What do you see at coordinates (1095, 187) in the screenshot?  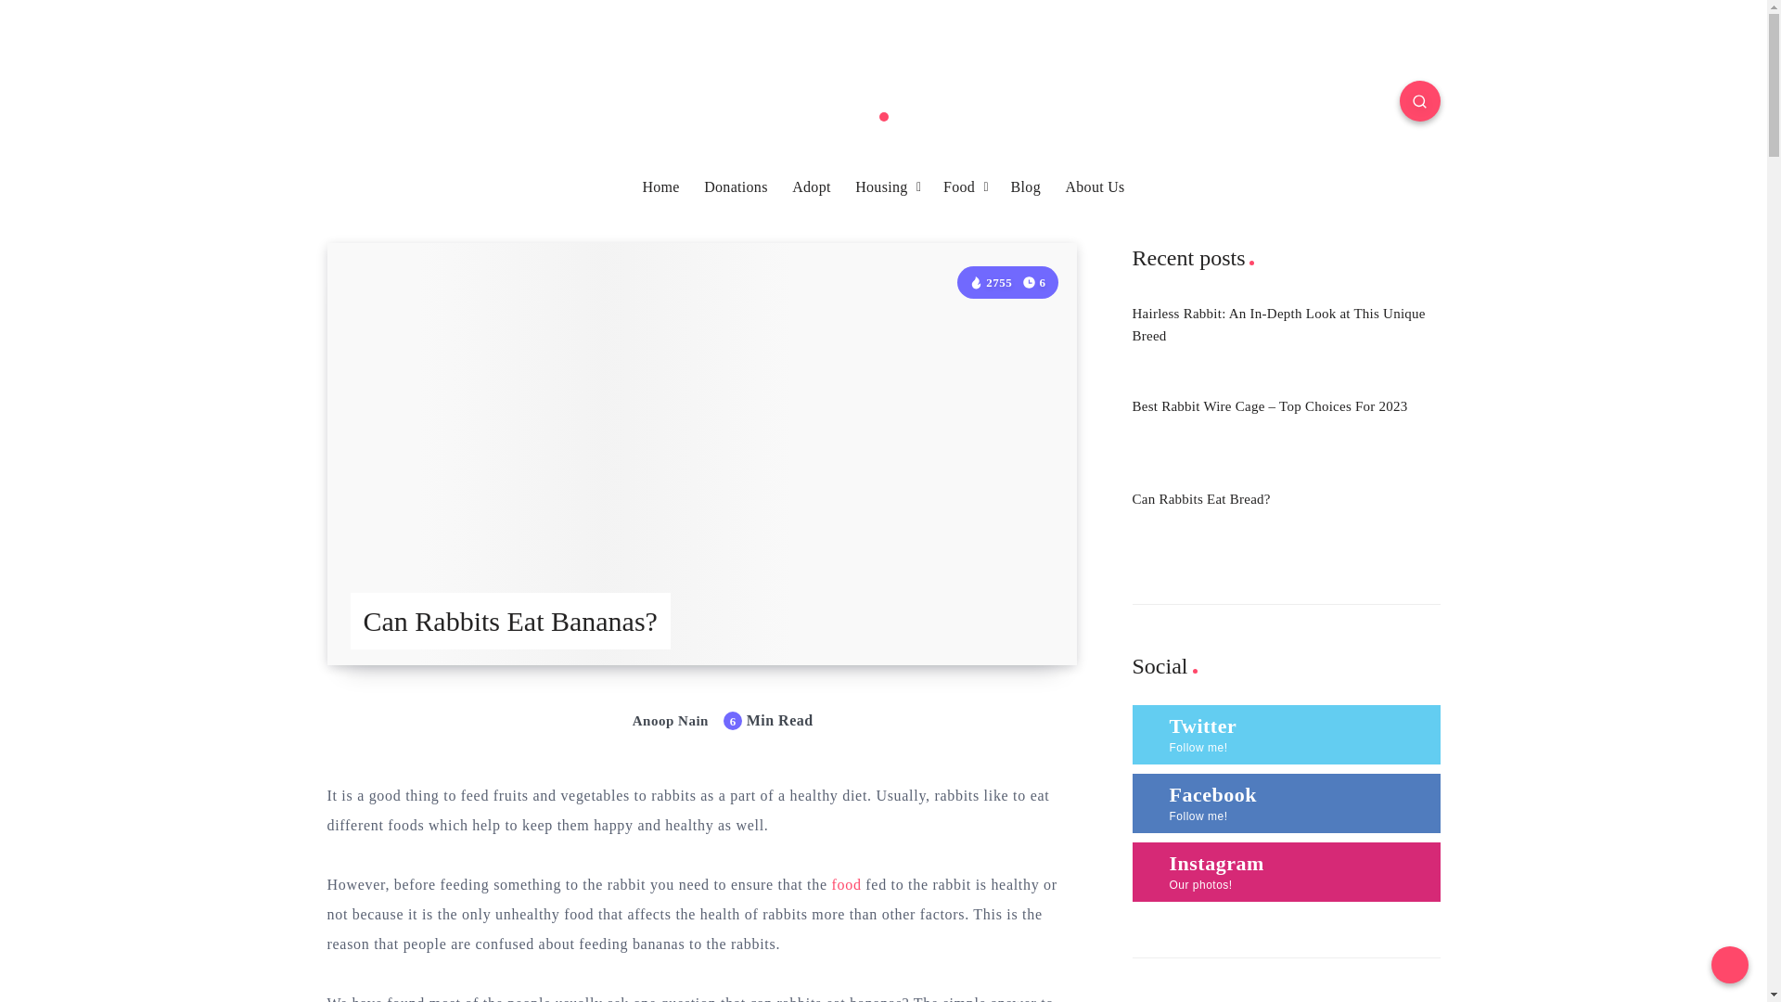 I see `About Us` at bounding box center [1095, 187].